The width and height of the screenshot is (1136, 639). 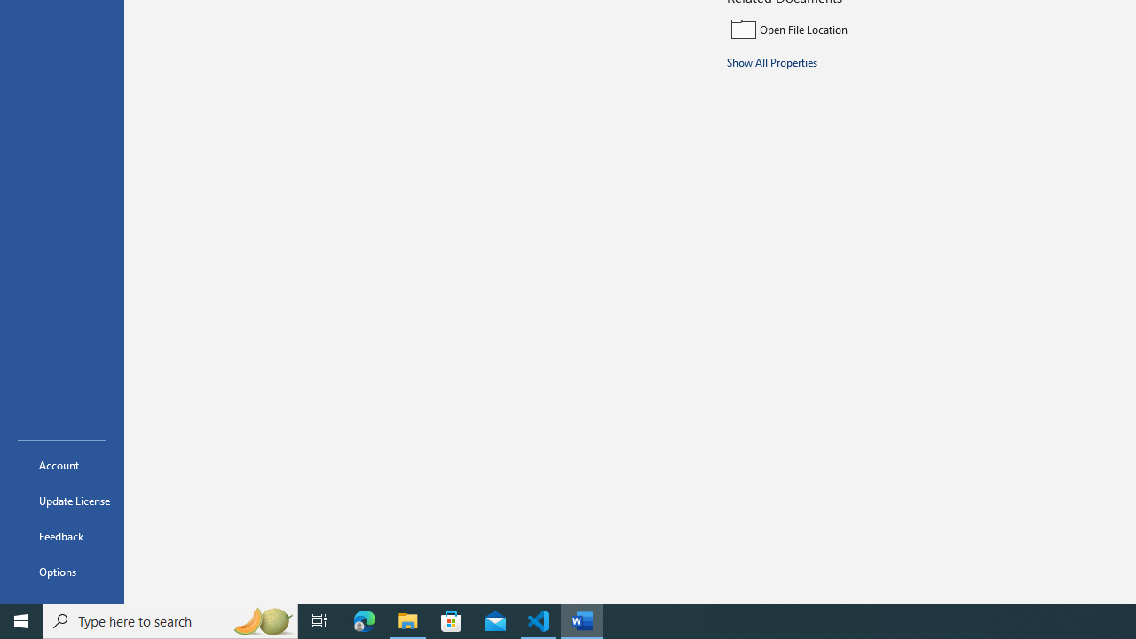 I want to click on Feedback, so click(x=62, y=536).